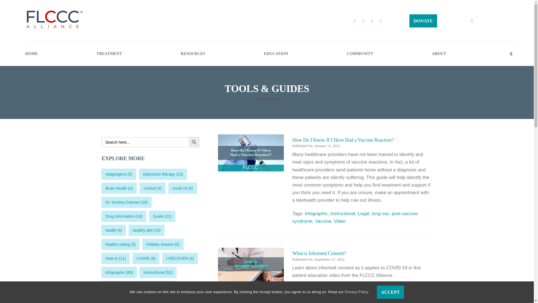 The height and width of the screenshot is (303, 538). Describe the element at coordinates (31, 53) in the screenshot. I see `HOME` at that location.